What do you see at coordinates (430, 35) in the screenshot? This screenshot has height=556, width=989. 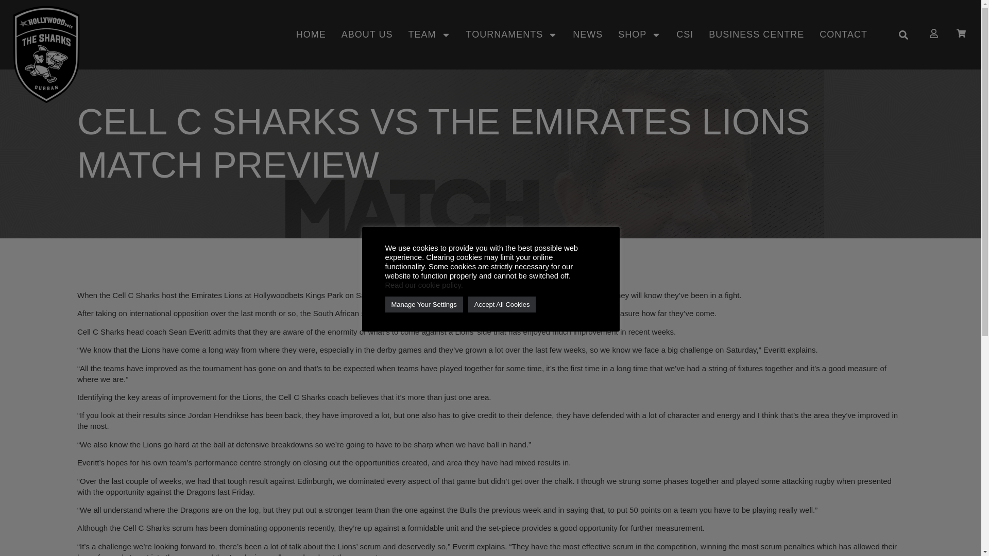 I see `TEAM` at bounding box center [430, 35].